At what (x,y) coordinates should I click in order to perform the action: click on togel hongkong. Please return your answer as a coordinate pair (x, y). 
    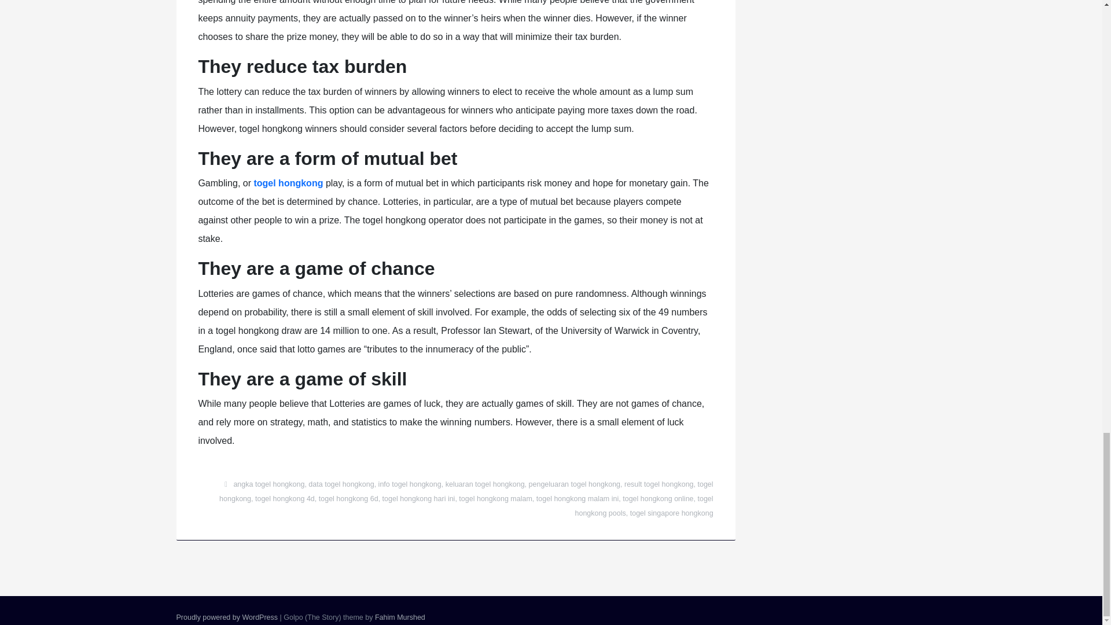
    Looking at the image, I should click on (466, 492).